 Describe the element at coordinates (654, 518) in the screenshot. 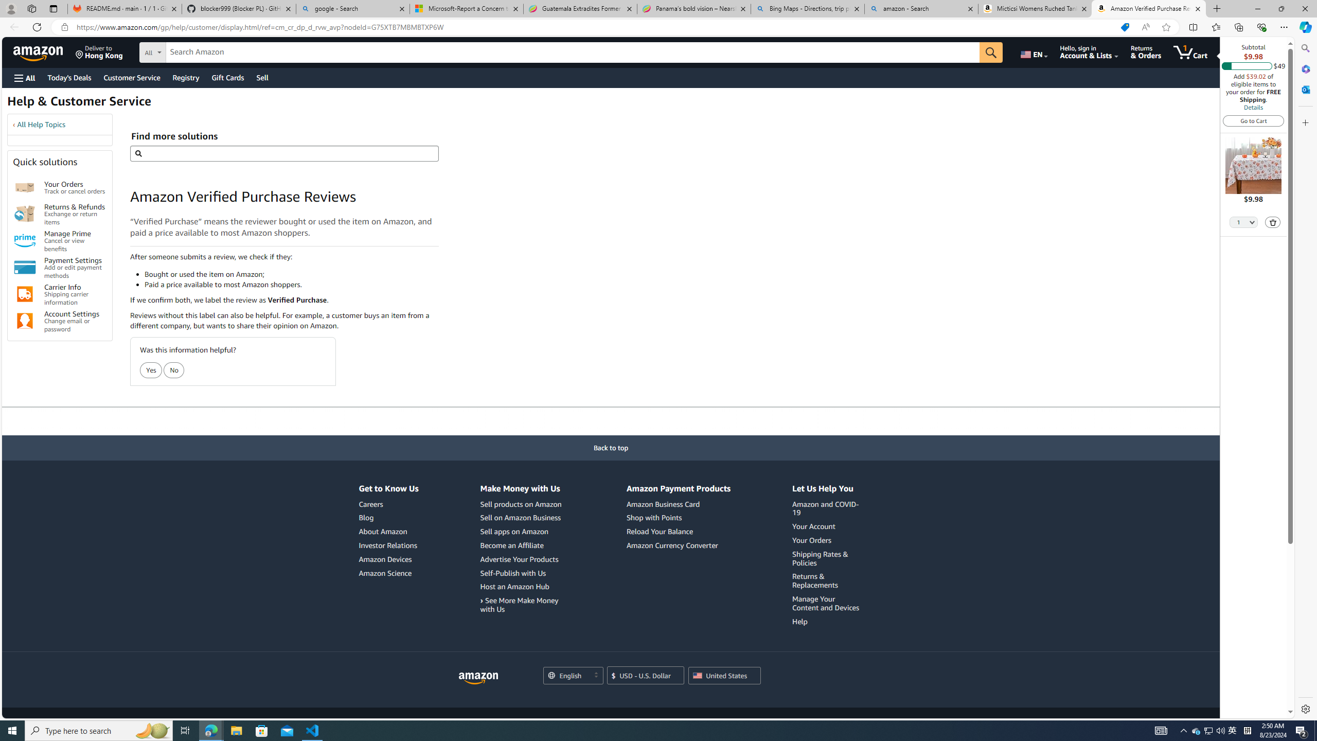

I see `Shop with Points` at that location.